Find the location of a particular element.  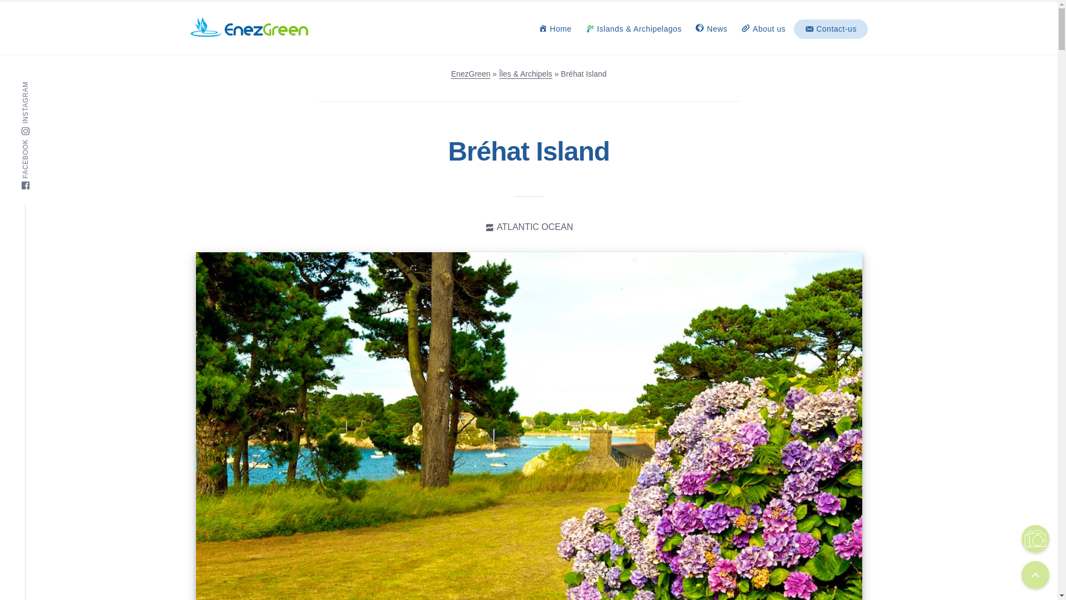

Home is located at coordinates (555, 28).